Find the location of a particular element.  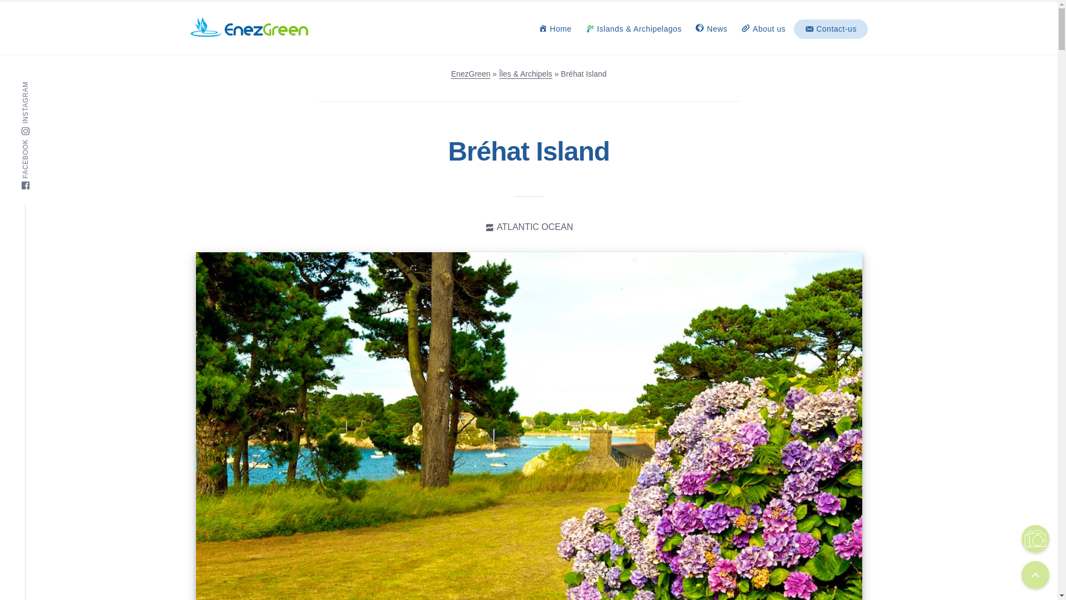

Home is located at coordinates (555, 28).